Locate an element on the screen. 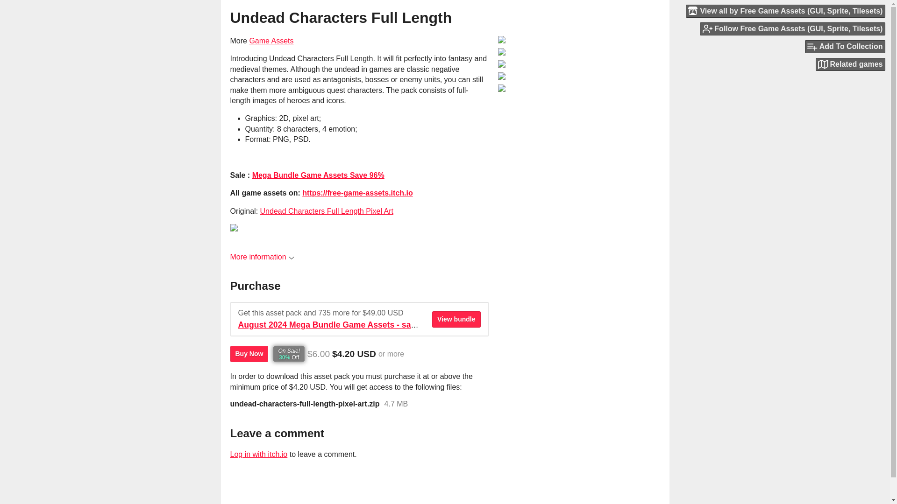 The width and height of the screenshot is (897, 504). Add To Collection is located at coordinates (845, 47).